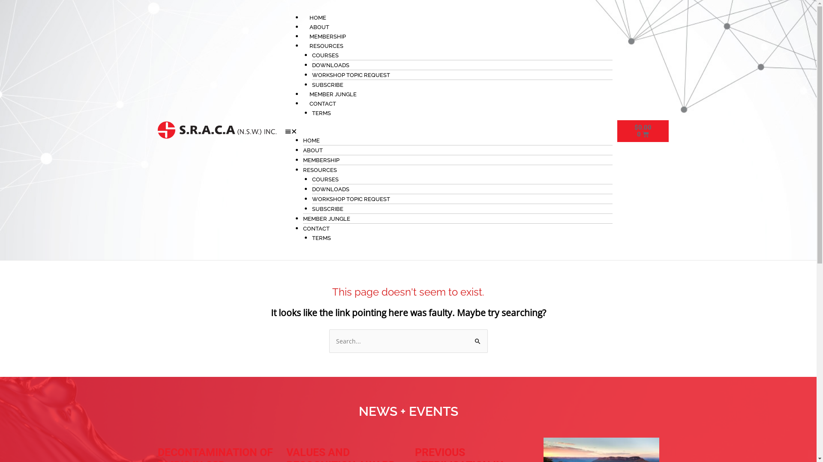  Describe the element at coordinates (643, 131) in the screenshot. I see `$0.00 0
CART` at that location.